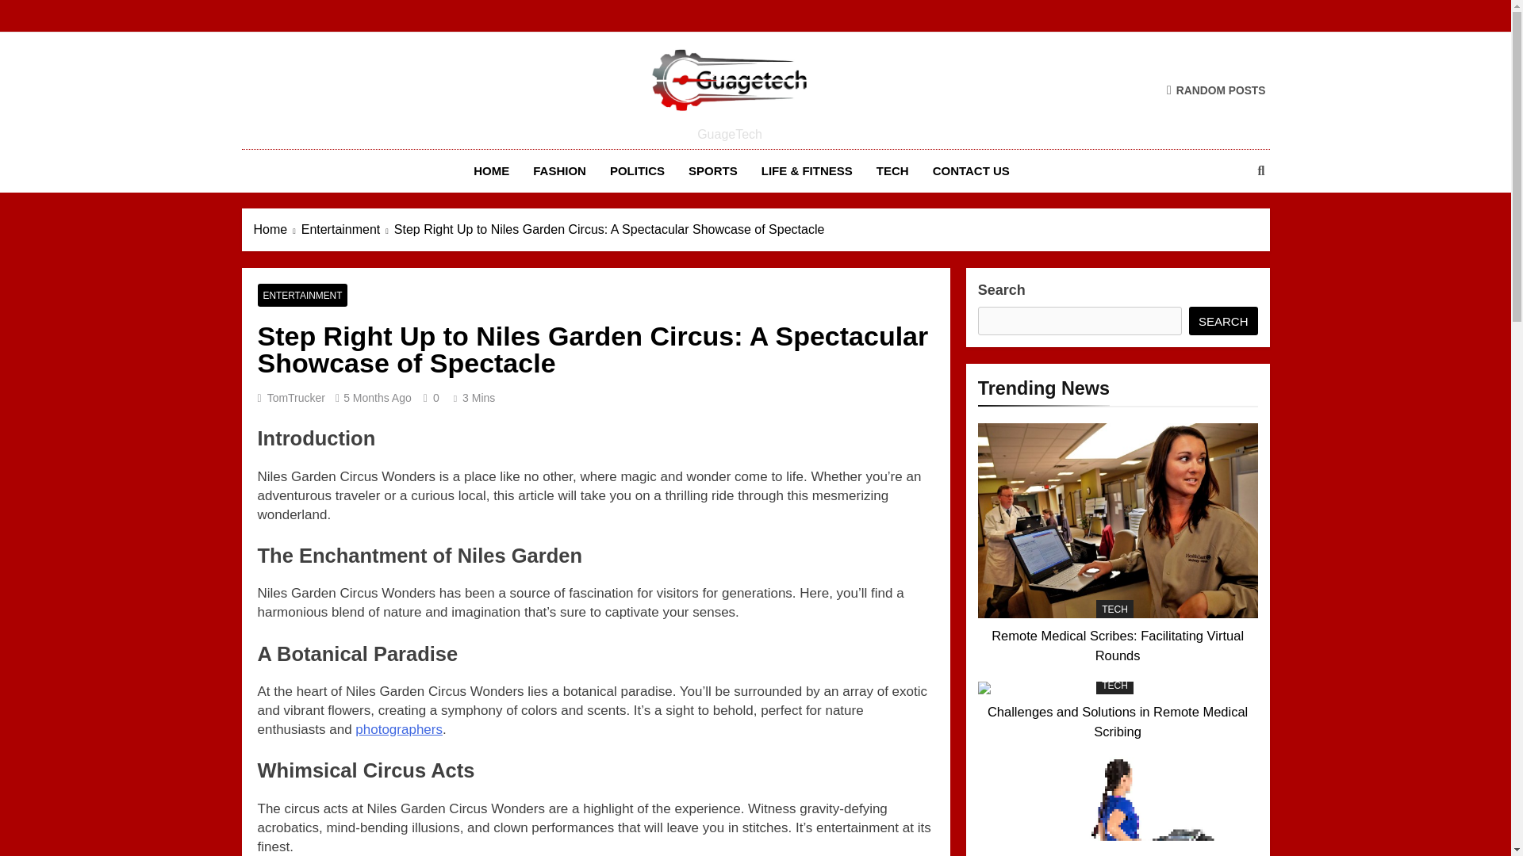  Describe the element at coordinates (398, 729) in the screenshot. I see `photographers` at that location.